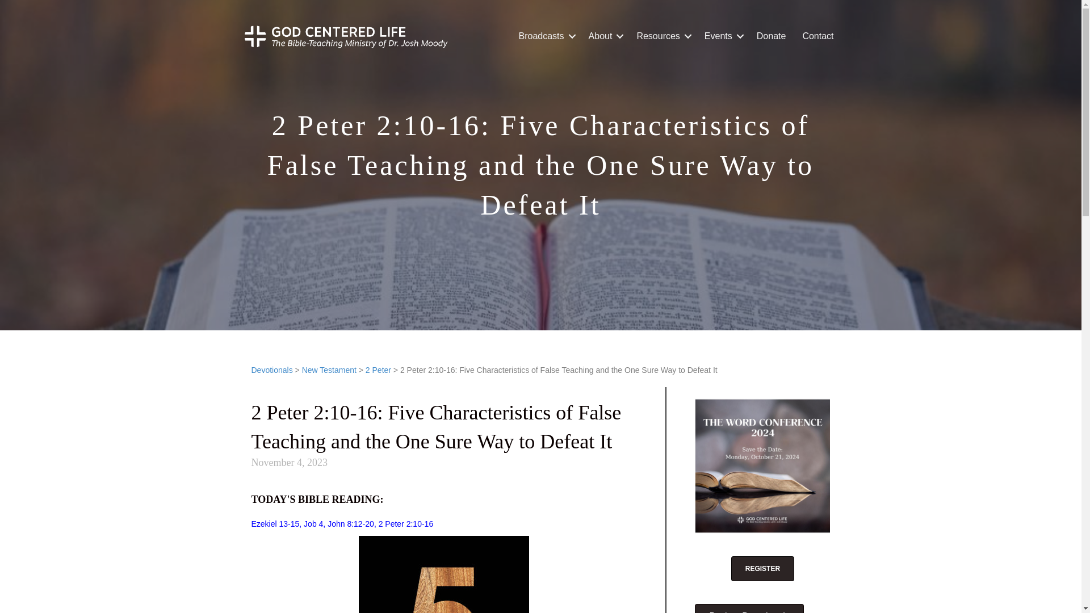  Describe the element at coordinates (749, 608) in the screenshot. I see `Back to Devotionals` at that location.